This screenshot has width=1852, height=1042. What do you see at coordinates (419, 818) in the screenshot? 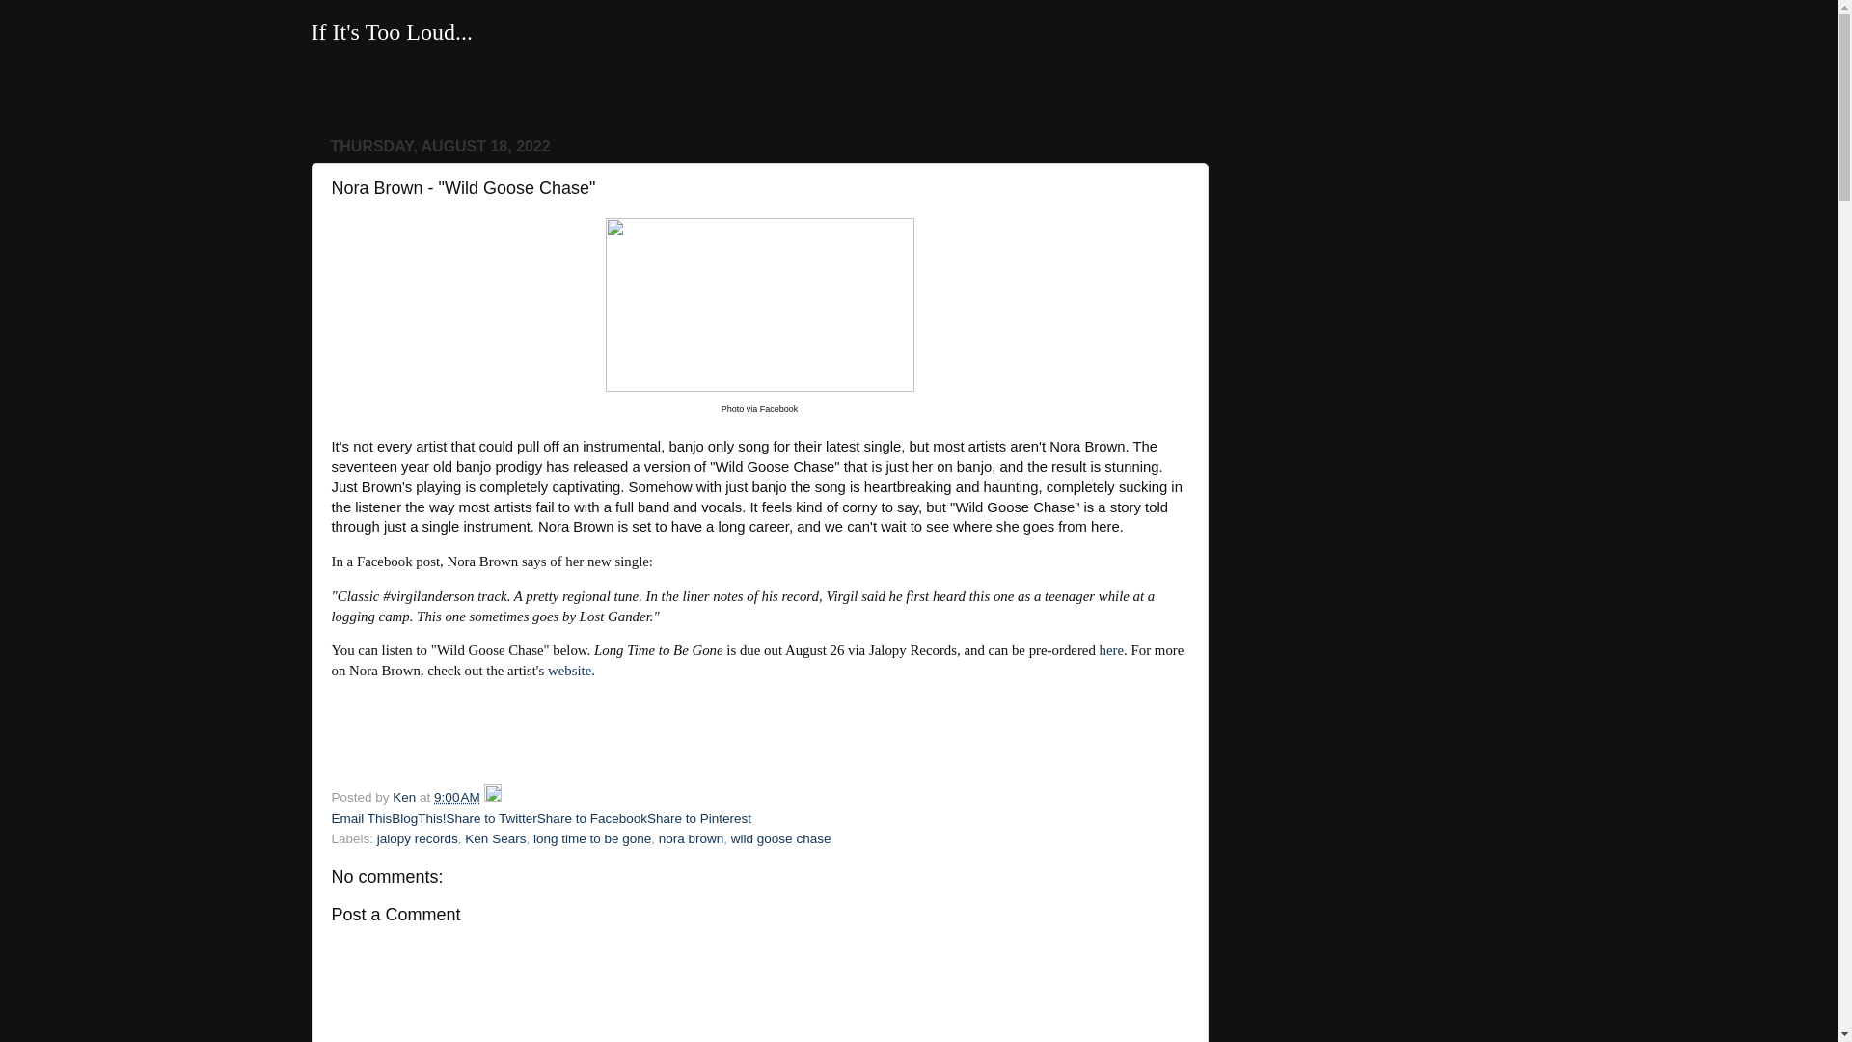
I see `BlogThis!` at bounding box center [419, 818].